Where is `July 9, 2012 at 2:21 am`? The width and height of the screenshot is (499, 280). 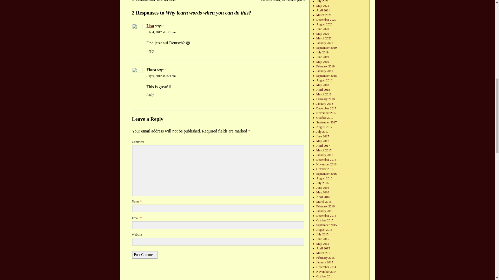
July 9, 2012 at 2:21 am is located at coordinates (161, 76).